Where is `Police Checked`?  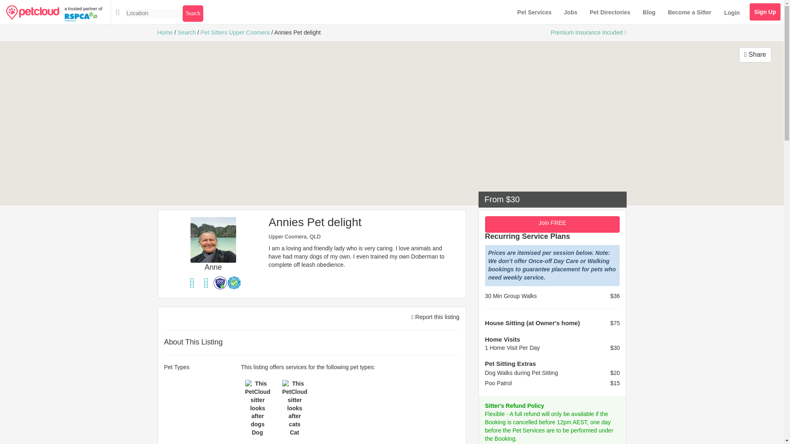
Police Checked is located at coordinates (220, 283).